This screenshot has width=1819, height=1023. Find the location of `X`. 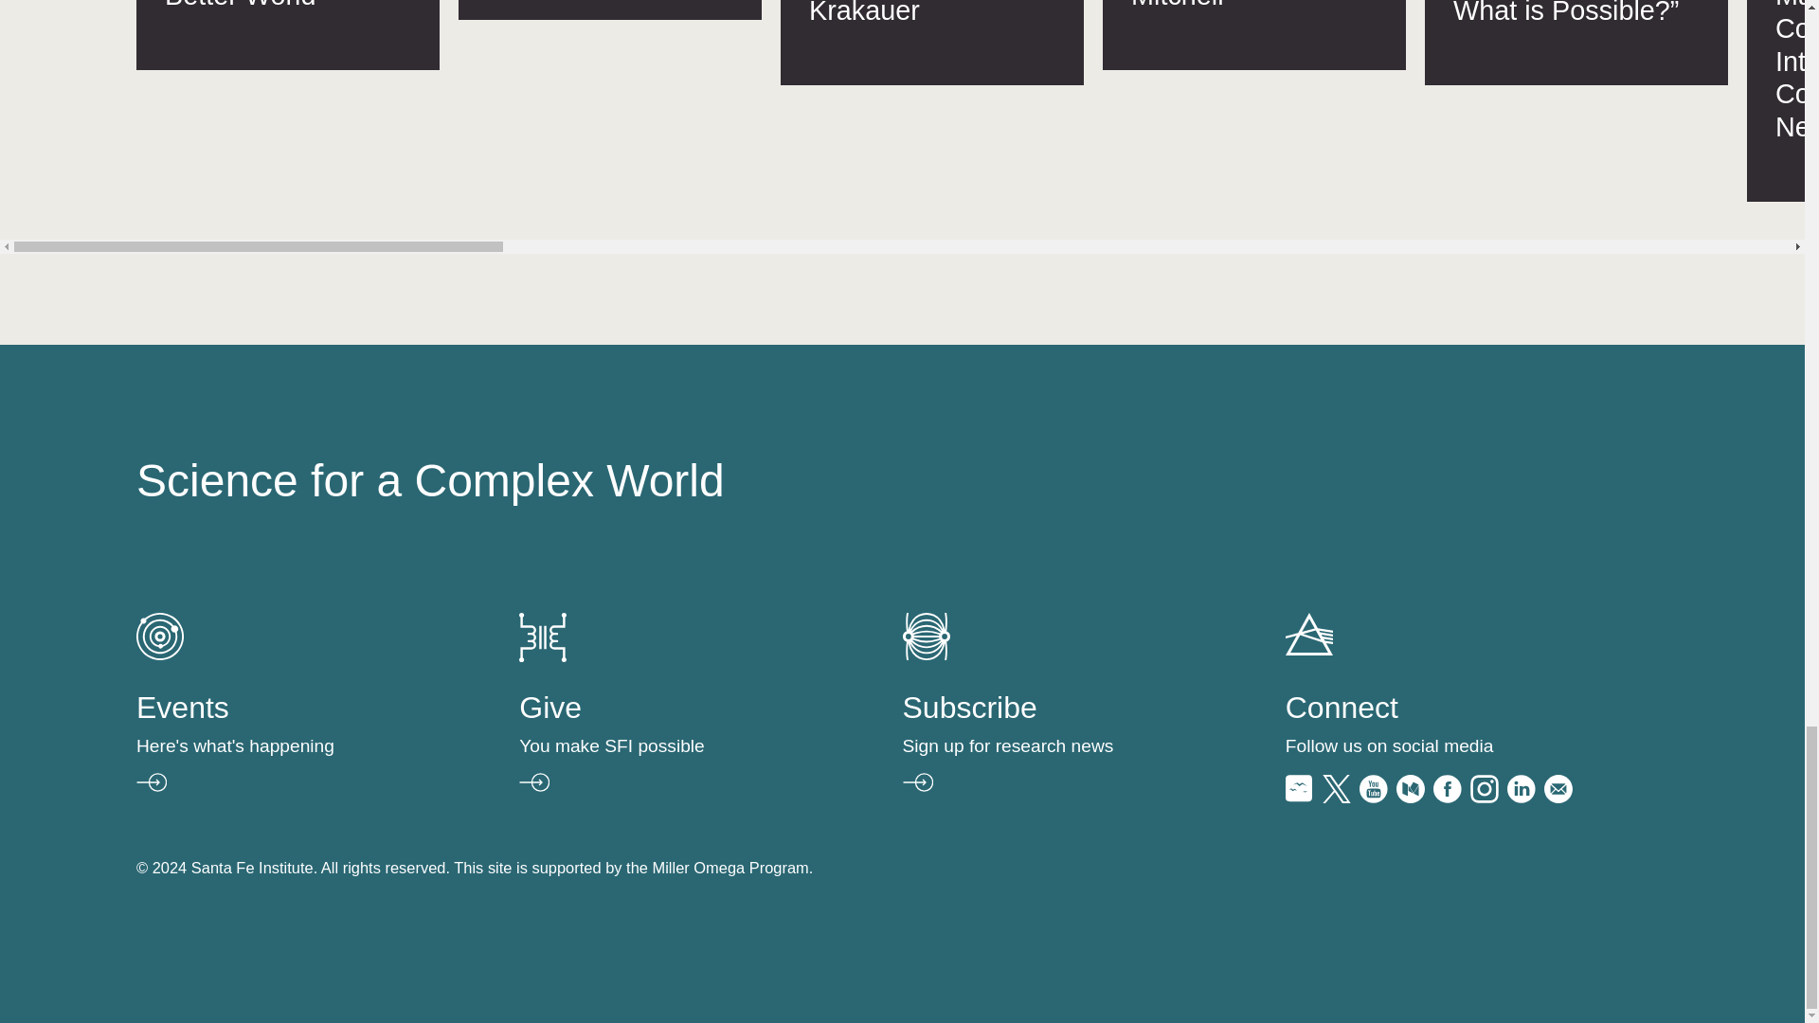

X is located at coordinates (1336, 796).